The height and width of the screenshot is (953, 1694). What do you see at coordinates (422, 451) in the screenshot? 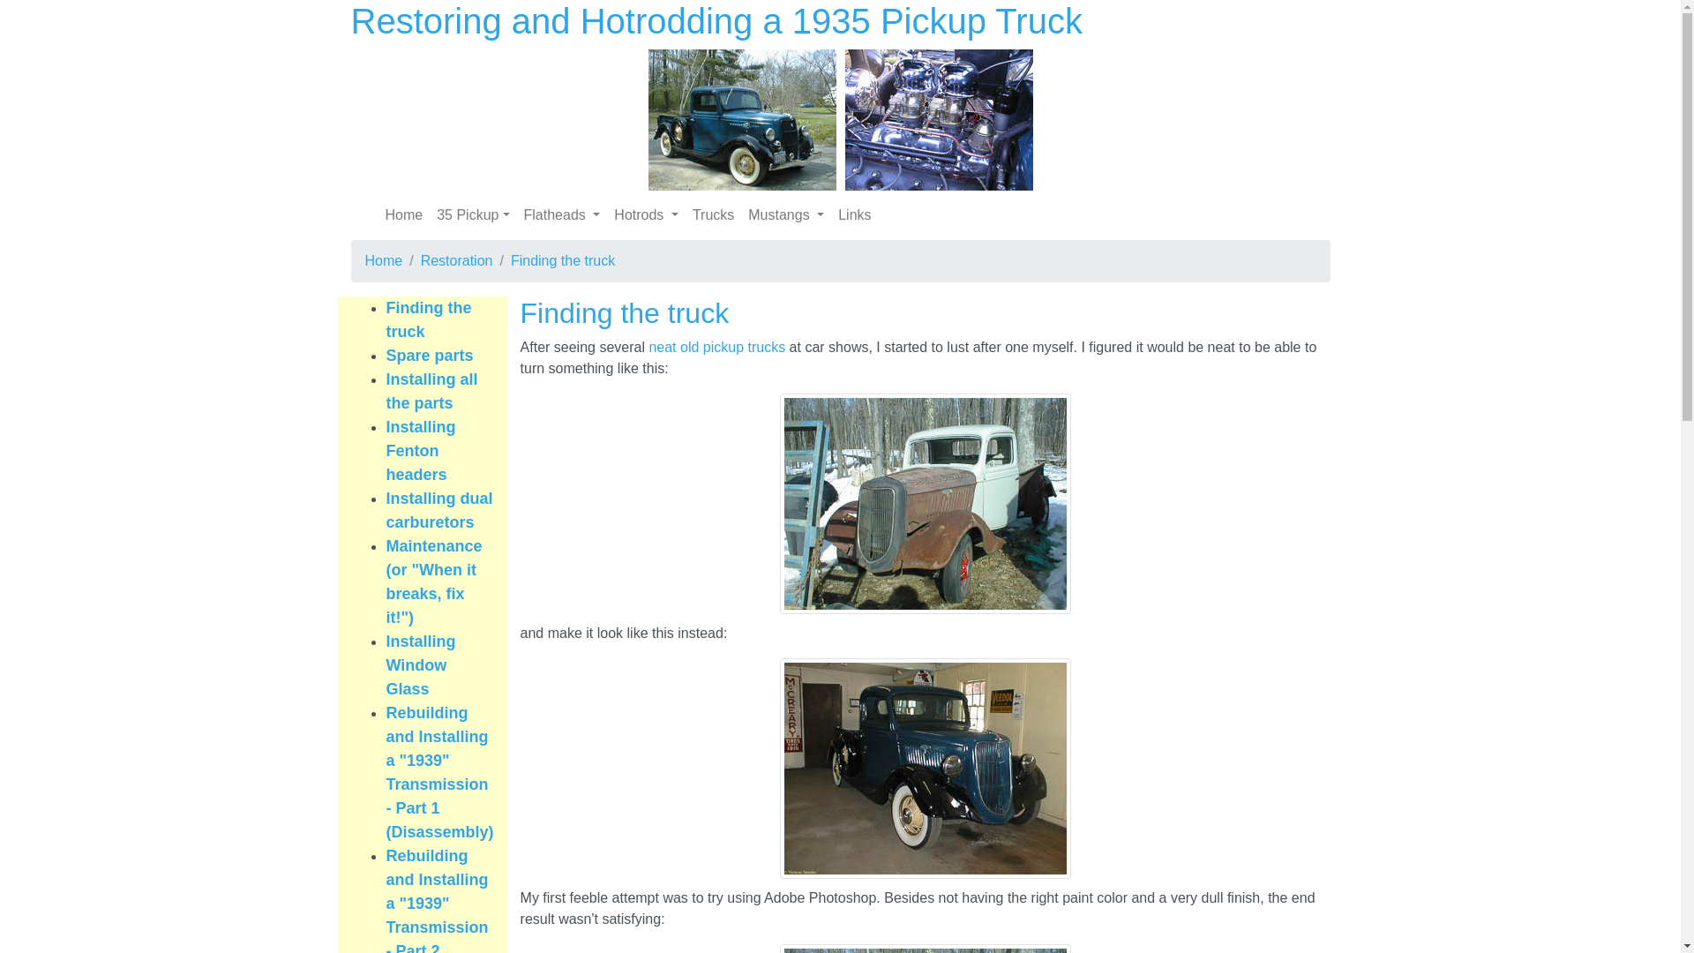
I see `Installing Fenton headers` at bounding box center [422, 451].